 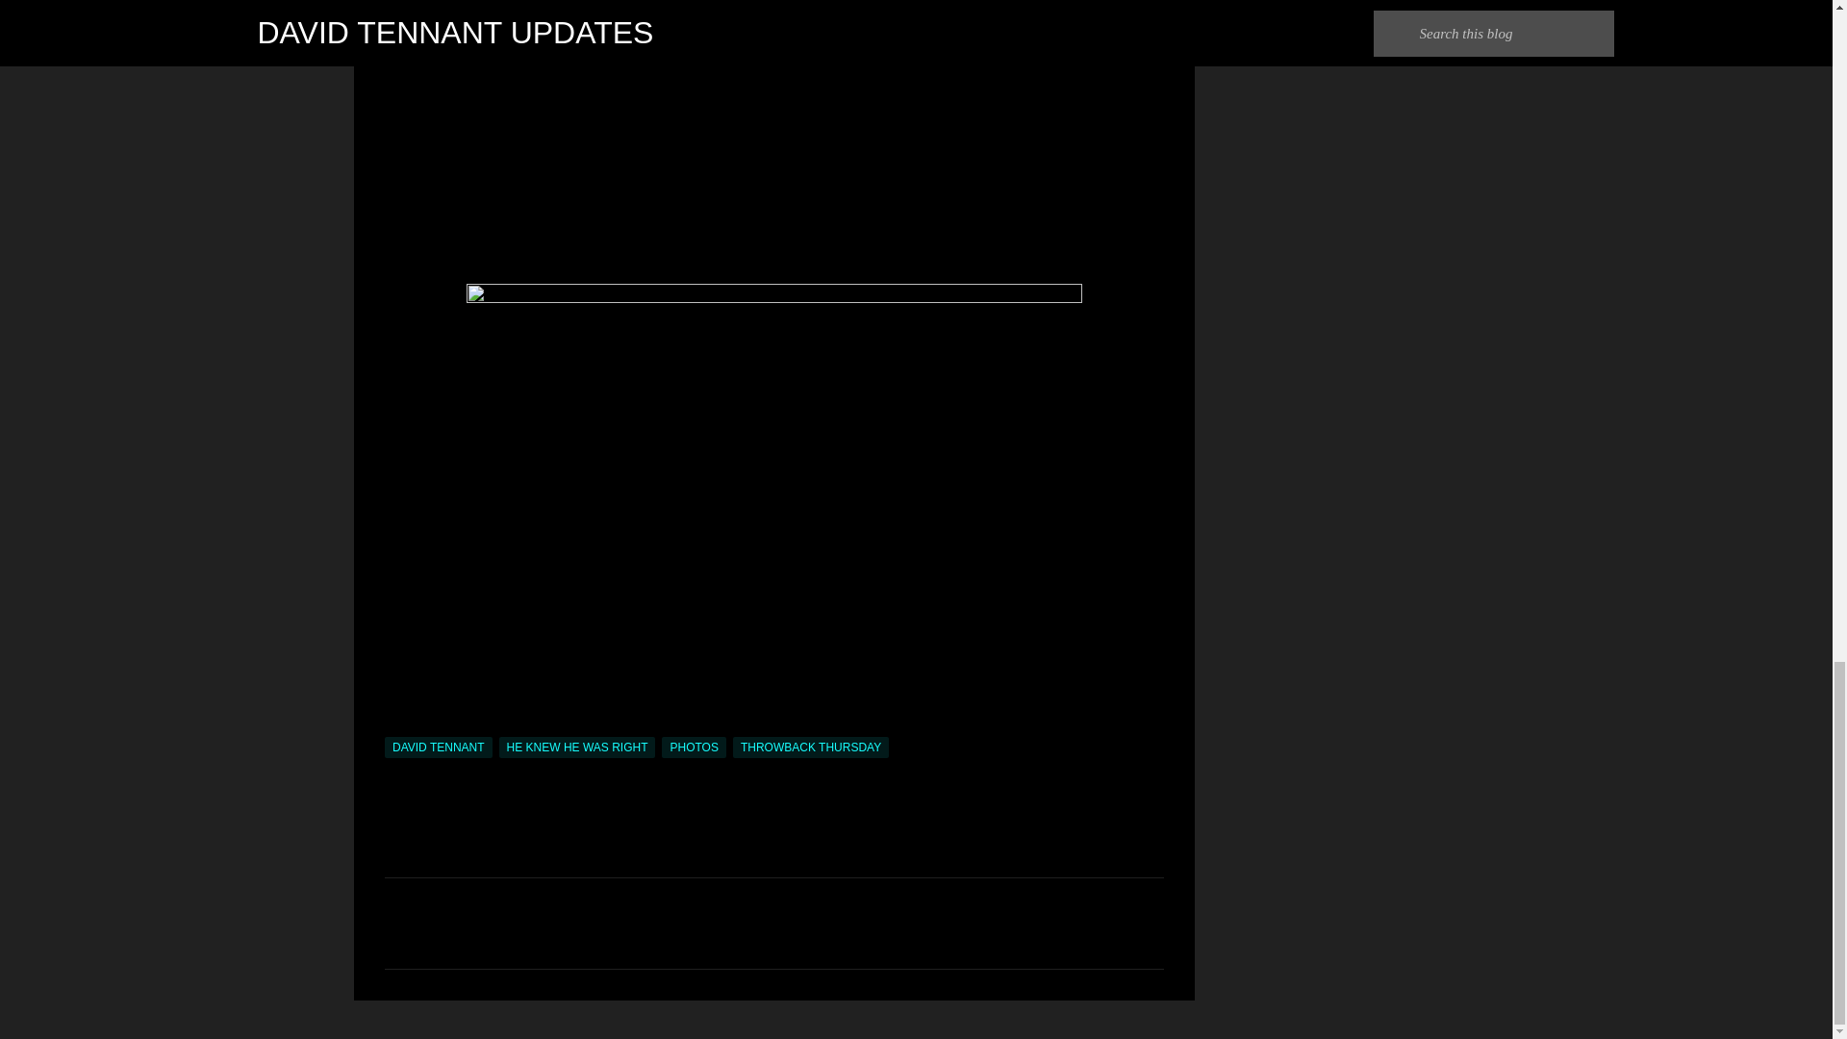 I want to click on PHOTOS, so click(x=693, y=747).